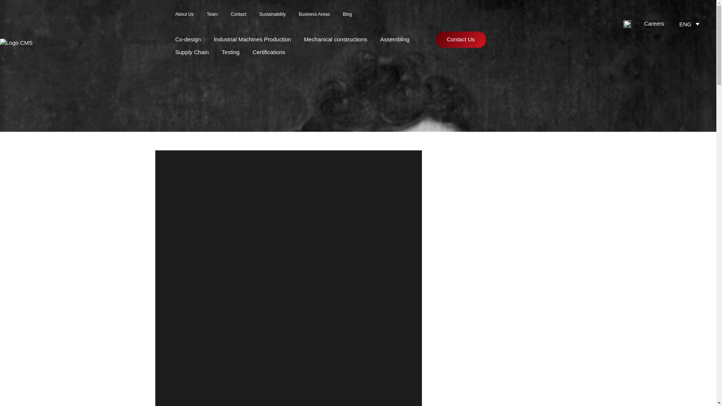 The height and width of the screenshot is (406, 722). I want to click on Contact, so click(238, 14).